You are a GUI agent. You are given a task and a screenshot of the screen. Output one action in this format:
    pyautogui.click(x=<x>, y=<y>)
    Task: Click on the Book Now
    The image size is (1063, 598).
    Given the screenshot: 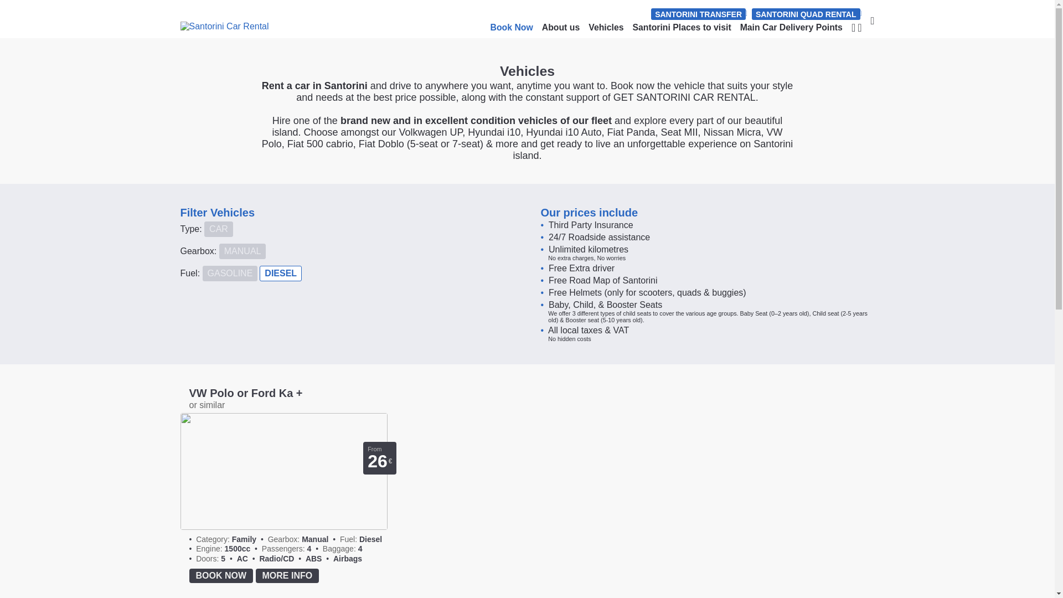 What is the action you would take?
    pyautogui.click(x=512, y=28)
    